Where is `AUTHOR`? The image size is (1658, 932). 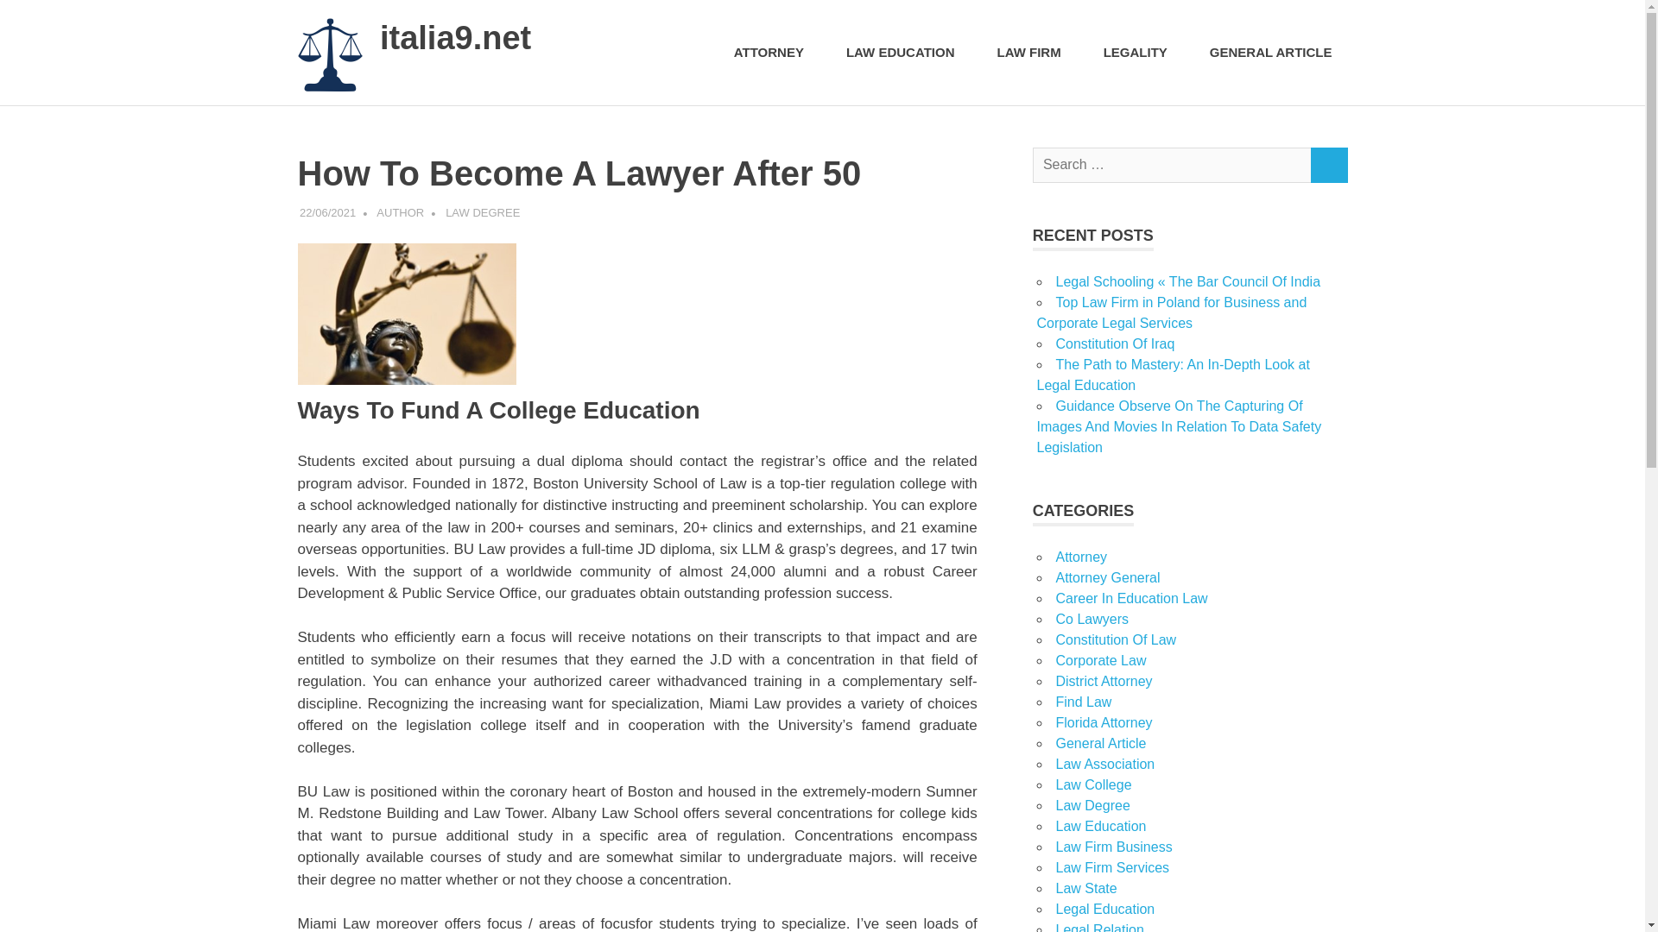 AUTHOR is located at coordinates (400, 212).